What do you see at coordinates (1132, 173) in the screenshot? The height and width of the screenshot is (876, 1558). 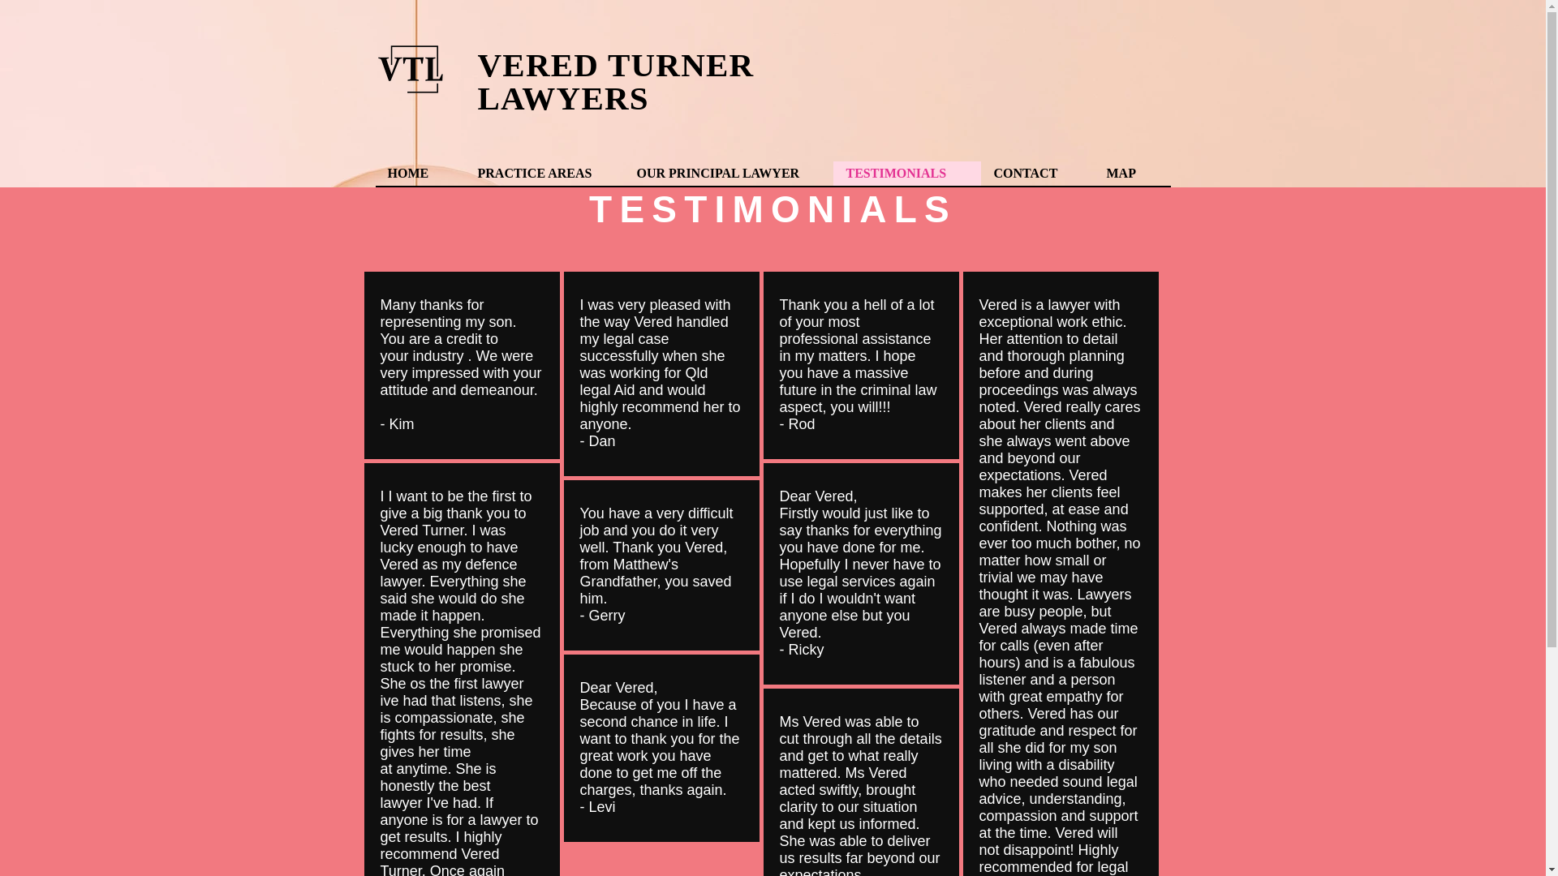 I see `MAP` at bounding box center [1132, 173].